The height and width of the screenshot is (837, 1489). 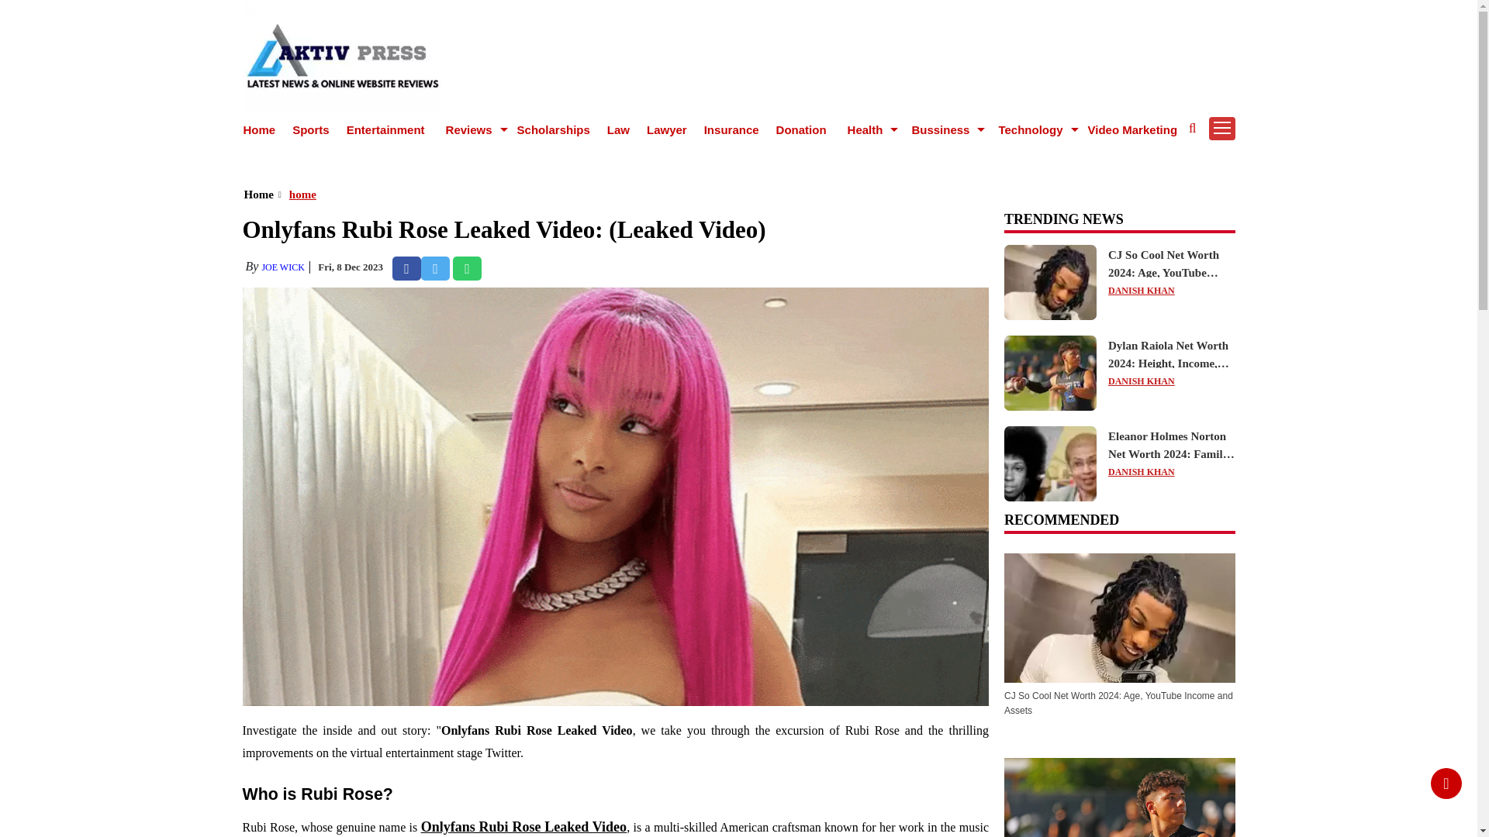 What do you see at coordinates (310, 129) in the screenshot?
I see `Sports` at bounding box center [310, 129].